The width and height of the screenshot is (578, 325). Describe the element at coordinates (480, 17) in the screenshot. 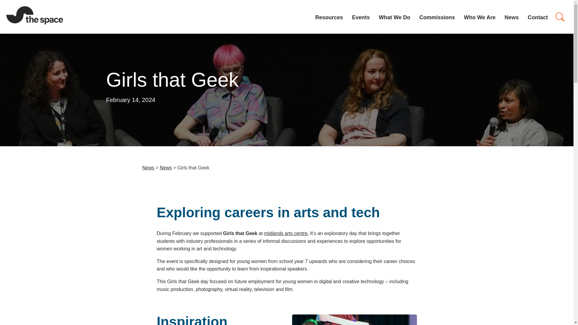

I see `Who We Are` at that location.